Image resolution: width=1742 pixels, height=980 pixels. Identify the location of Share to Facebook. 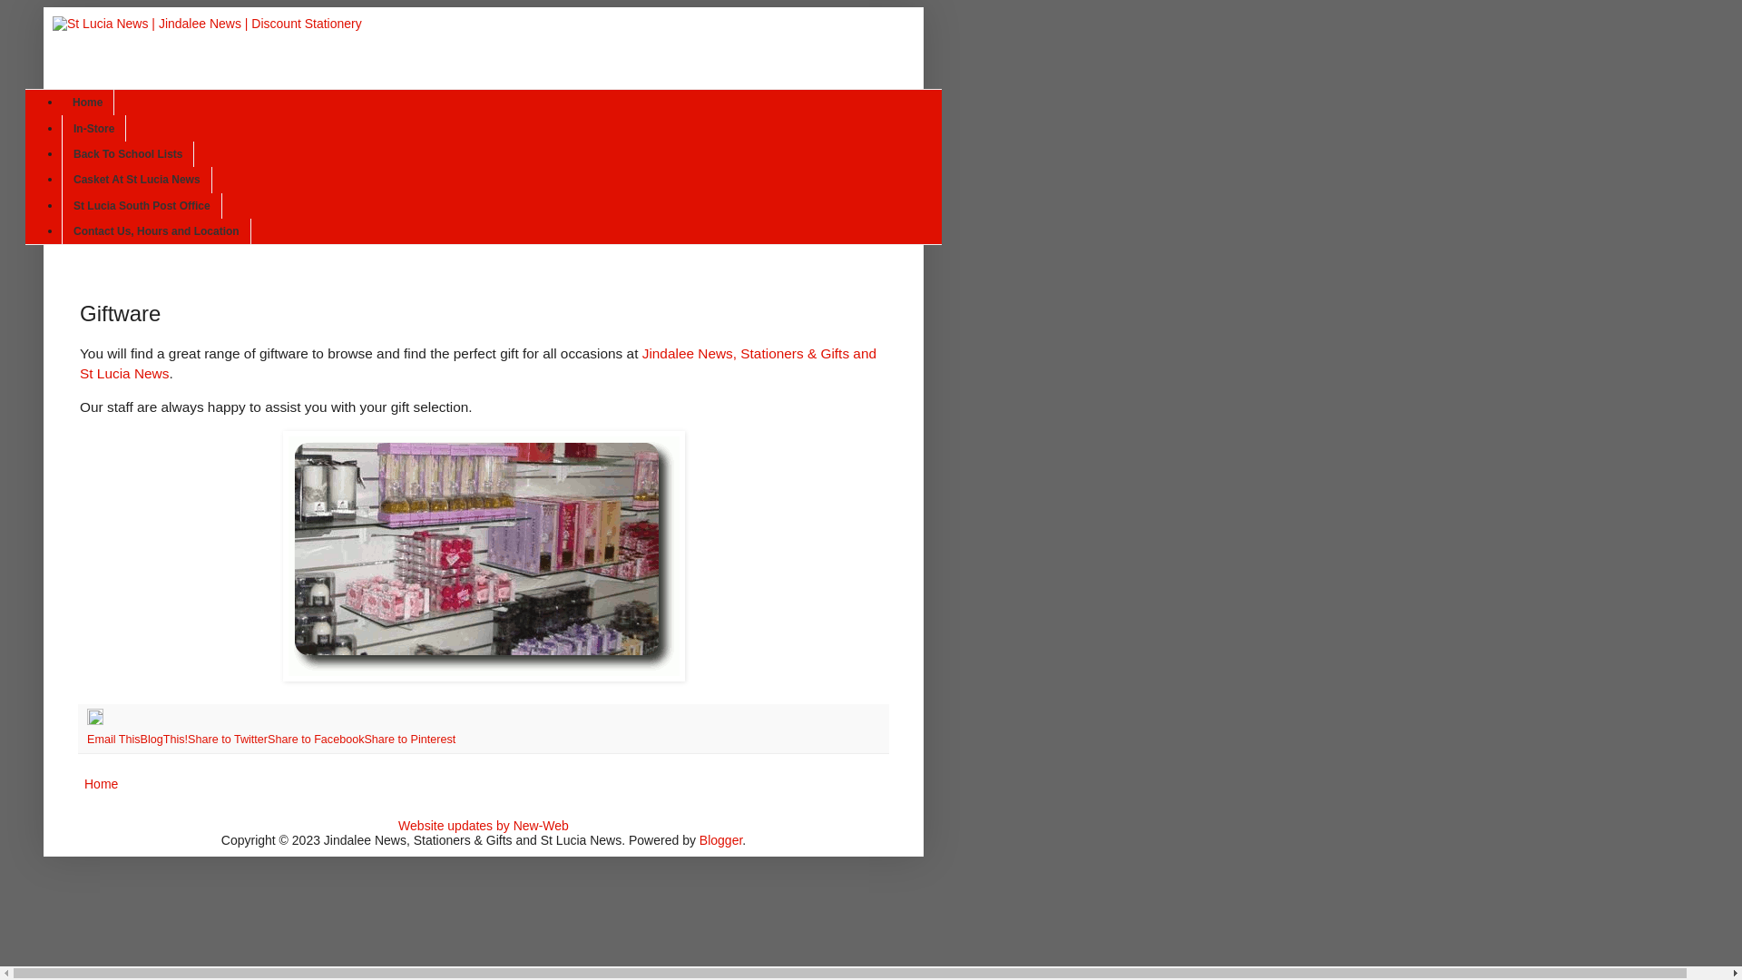
(316, 740).